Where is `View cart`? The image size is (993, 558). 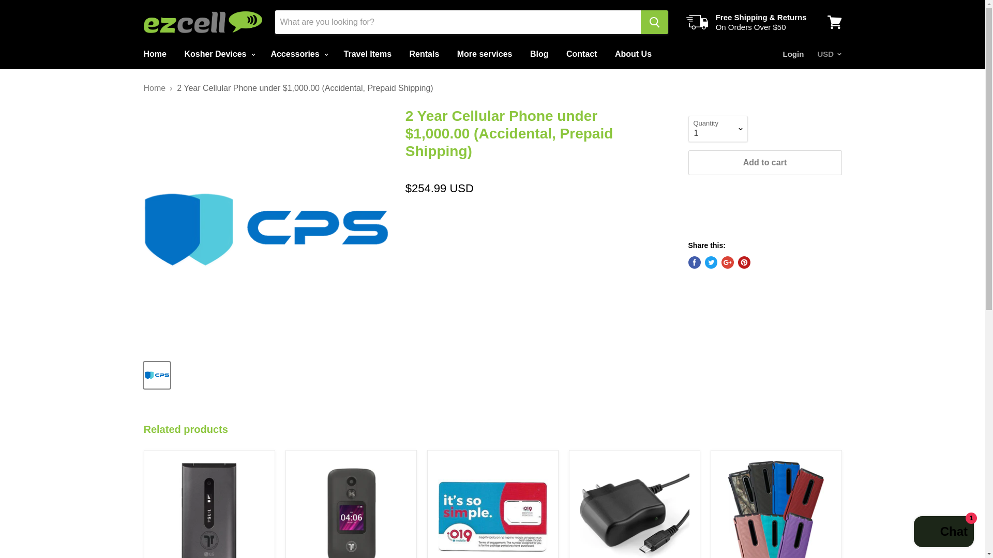
View cart is located at coordinates (834, 22).